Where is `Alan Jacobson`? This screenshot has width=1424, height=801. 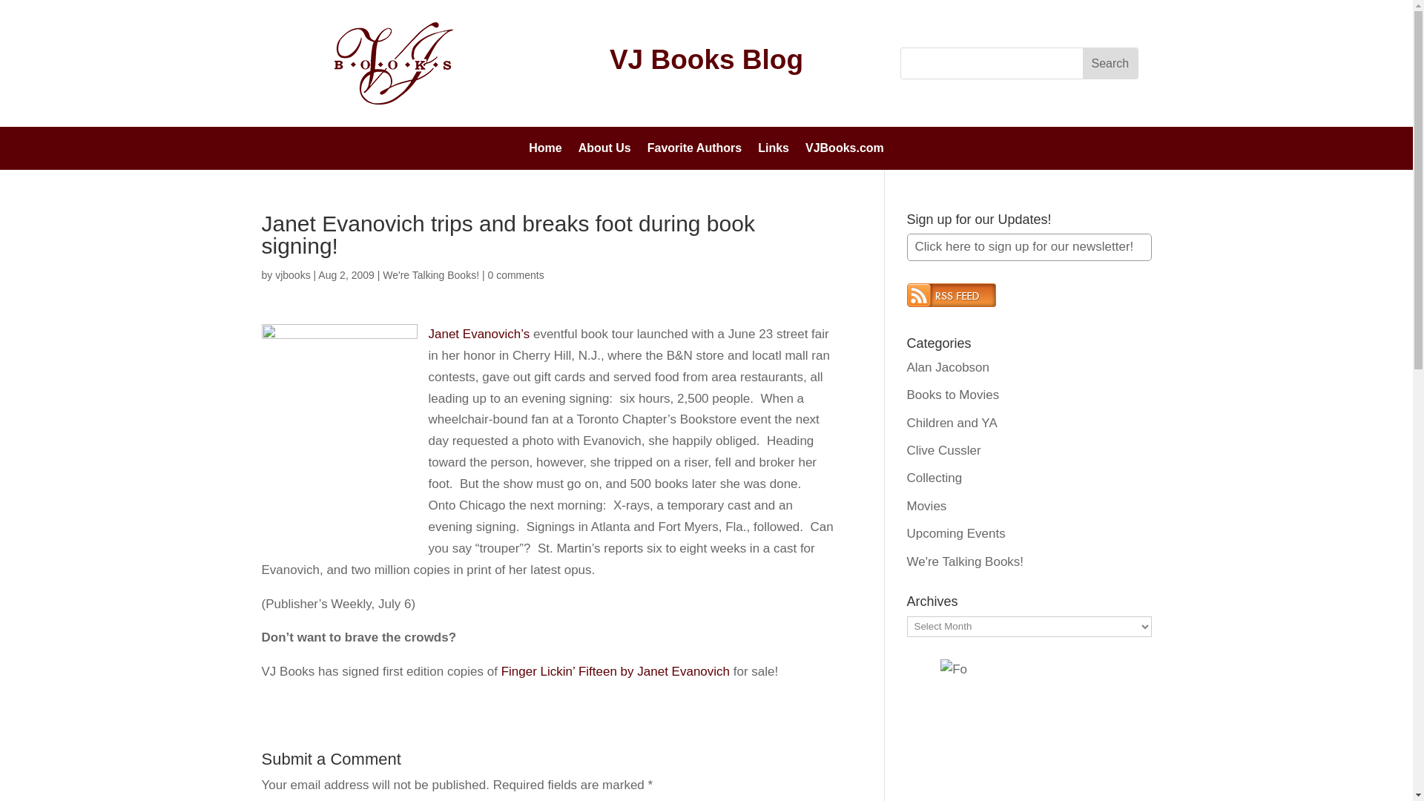 Alan Jacobson is located at coordinates (948, 368).